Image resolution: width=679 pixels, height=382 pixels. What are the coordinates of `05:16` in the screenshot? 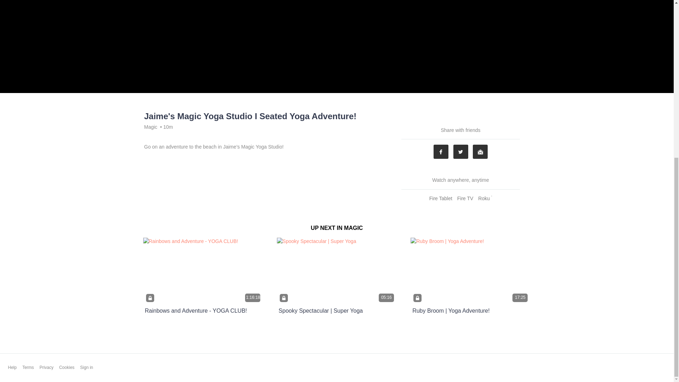 It's located at (337, 271).